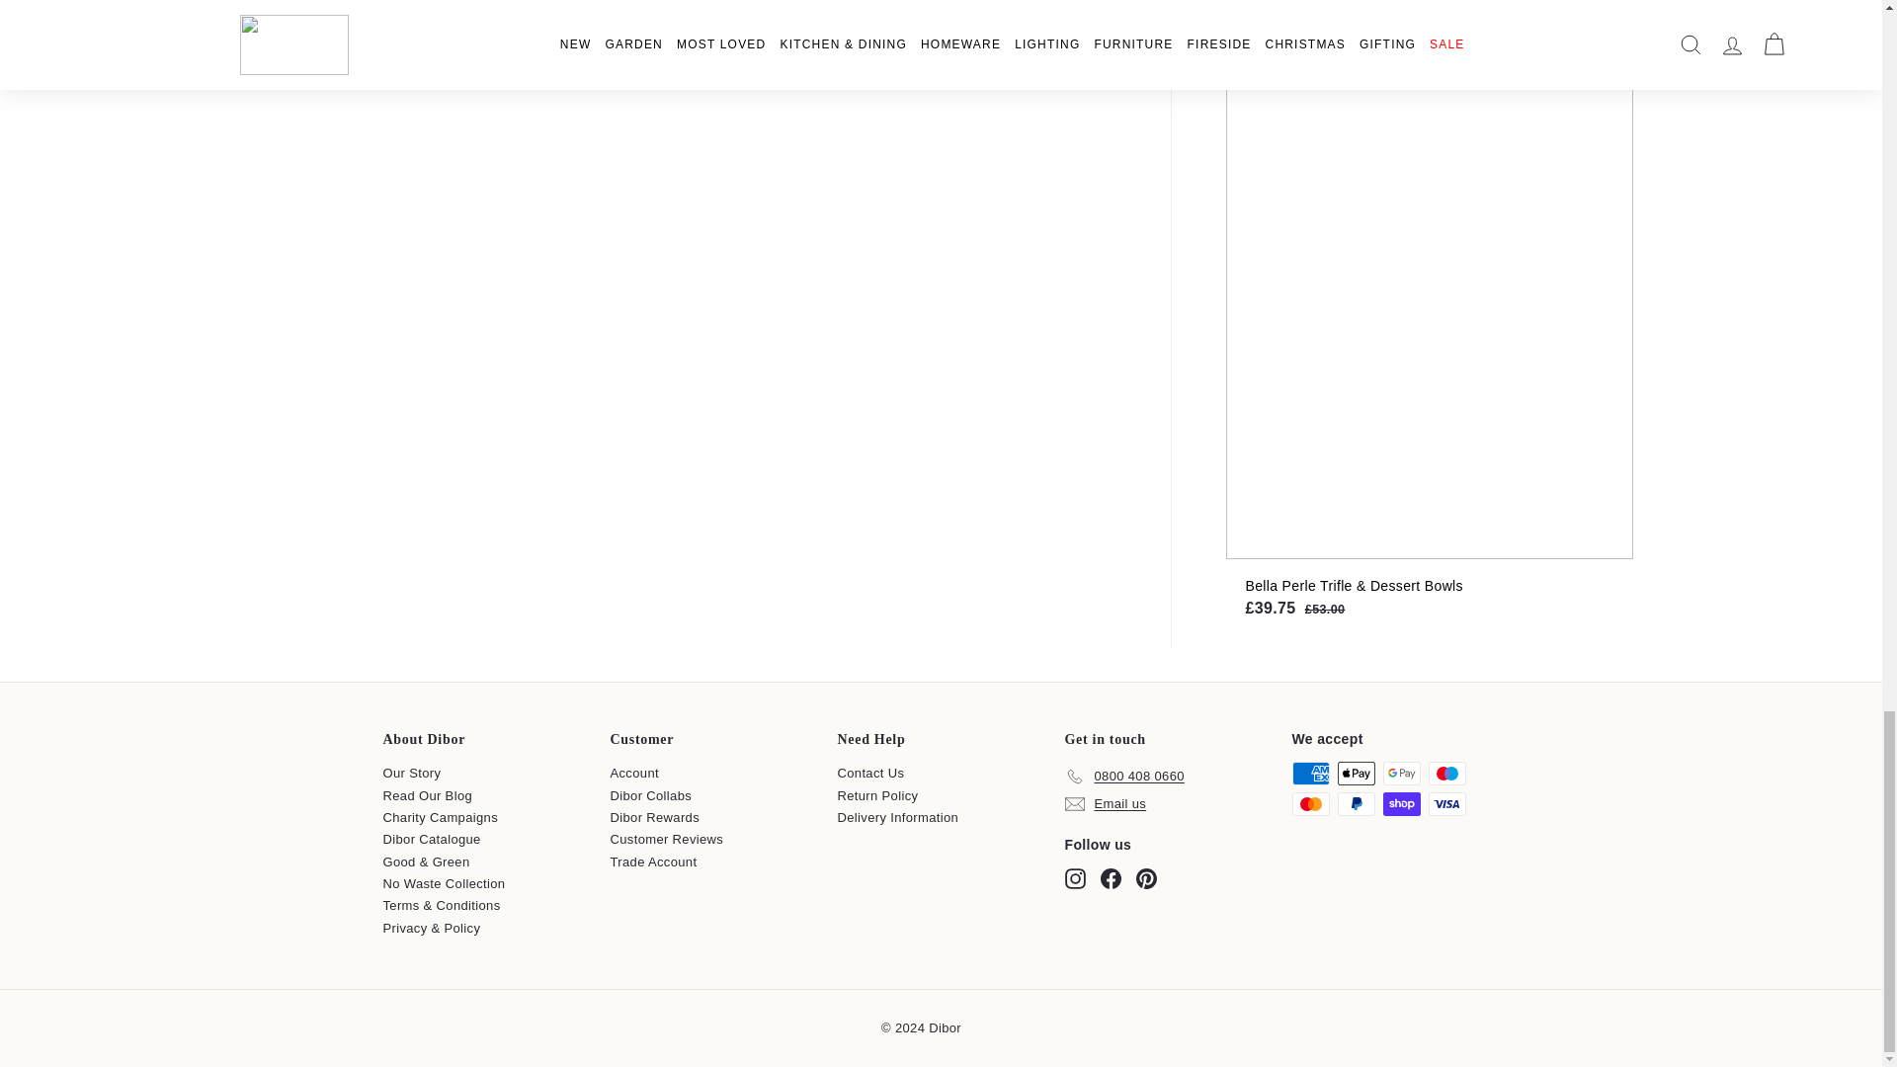 Image resolution: width=1897 pixels, height=1067 pixels. Describe the element at coordinates (1111, 878) in the screenshot. I see `Dibor on Facebook` at that location.